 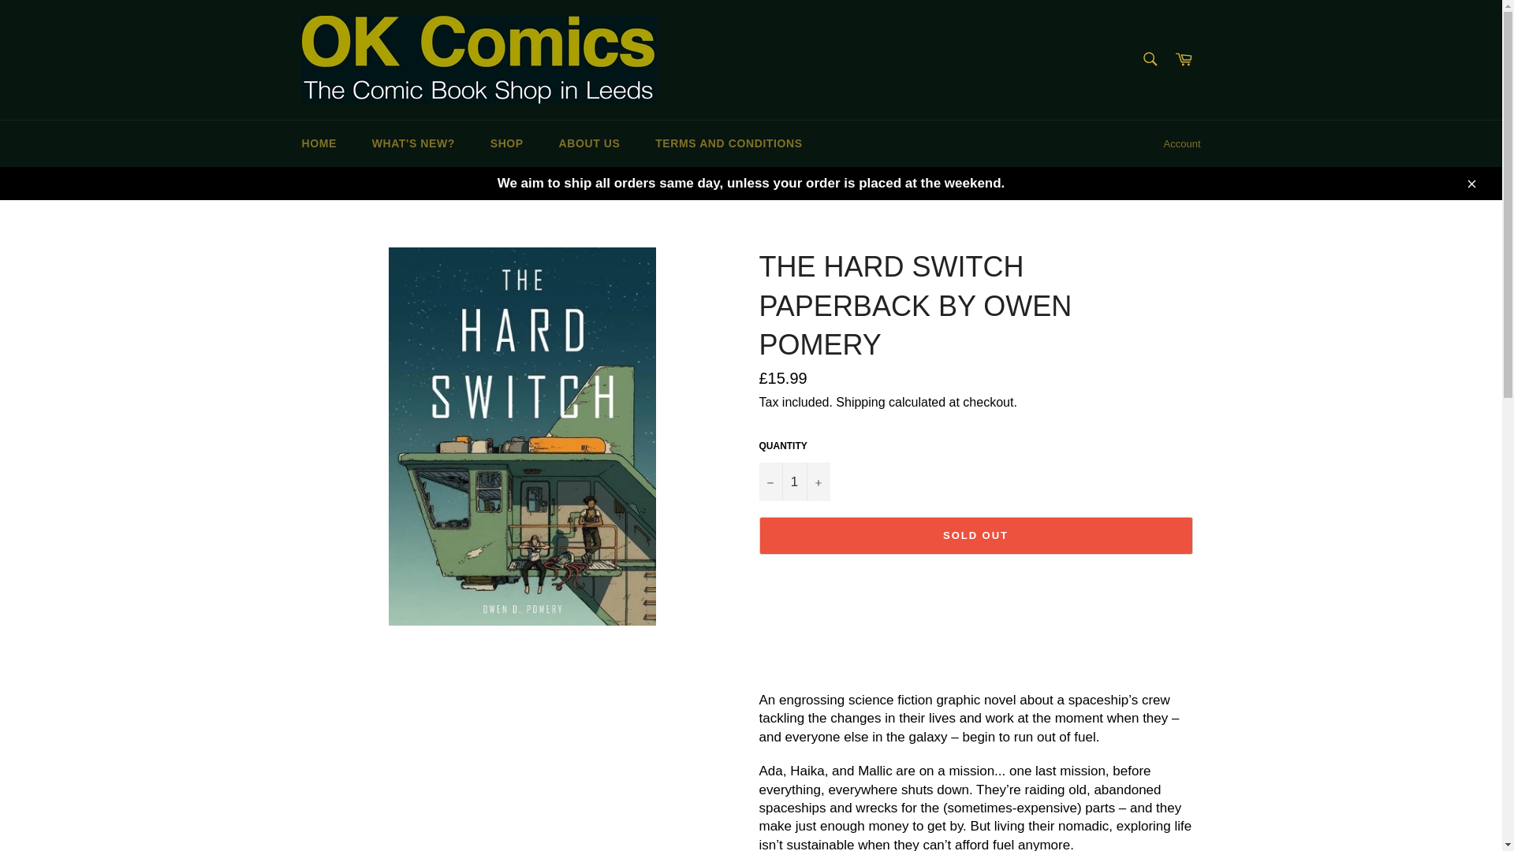 I want to click on 1, so click(x=793, y=482).